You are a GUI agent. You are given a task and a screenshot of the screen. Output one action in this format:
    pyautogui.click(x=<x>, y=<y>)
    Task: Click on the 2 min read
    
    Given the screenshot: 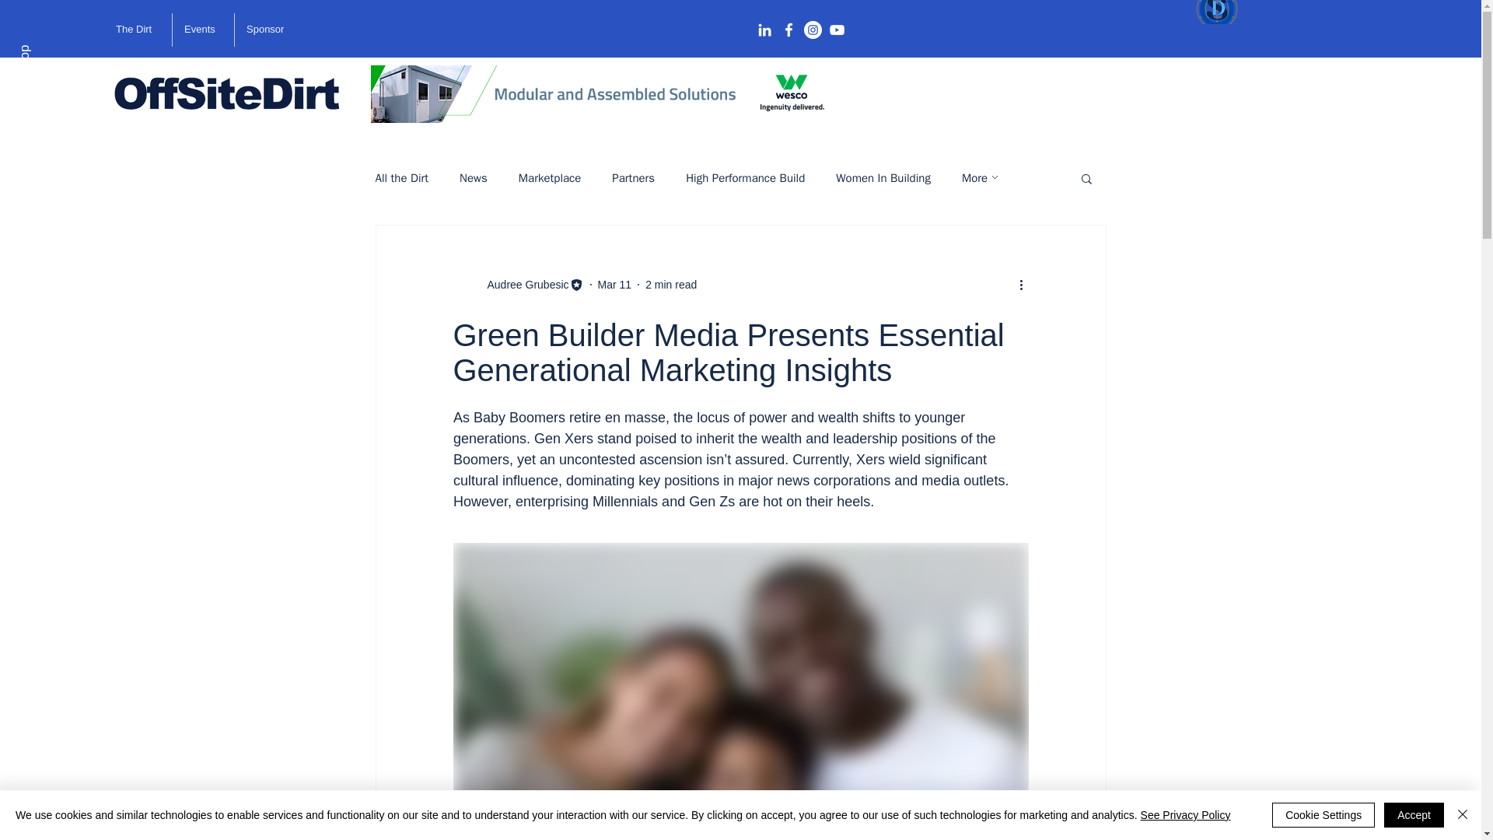 What is the action you would take?
    pyautogui.click(x=670, y=284)
    